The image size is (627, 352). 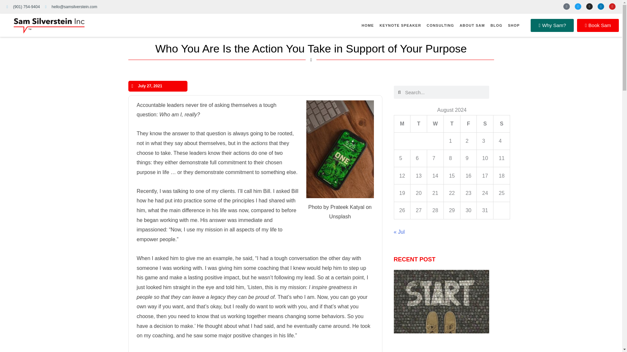 What do you see at coordinates (472, 25) in the screenshot?
I see `ABOUT SAM` at bounding box center [472, 25].